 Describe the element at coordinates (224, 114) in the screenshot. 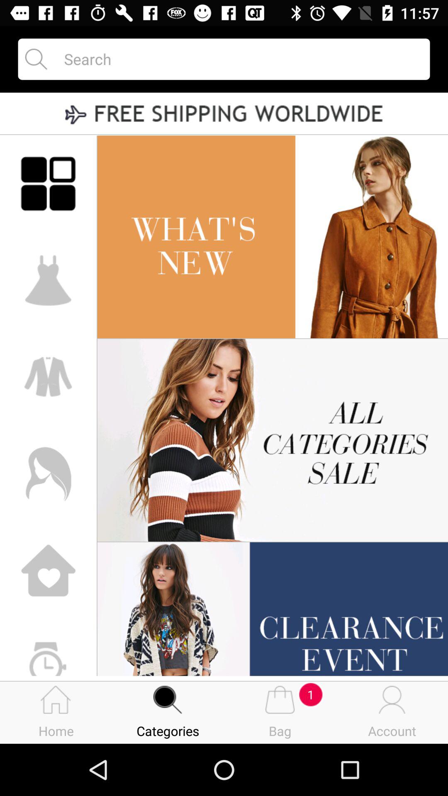

I see `advertisement link` at that location.